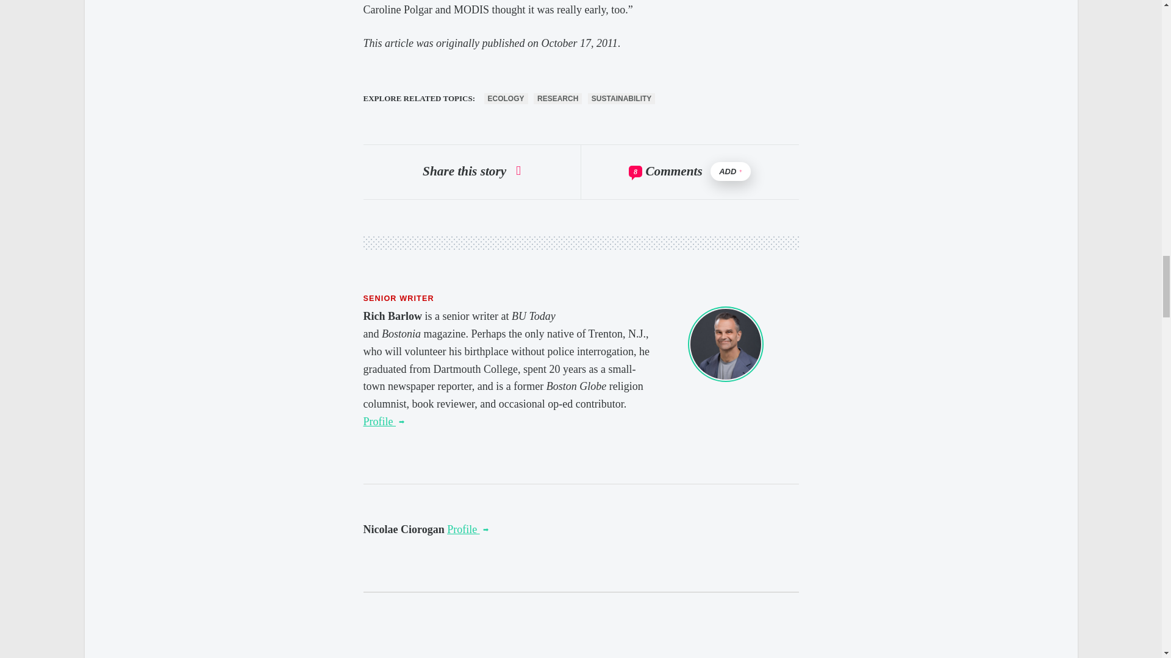 The height and width of the screenshot is (658, 1171). What do you see at coordinates (557, 99) in the screenshot?
I see `RESEARCH` at bounding box center [557, 99].